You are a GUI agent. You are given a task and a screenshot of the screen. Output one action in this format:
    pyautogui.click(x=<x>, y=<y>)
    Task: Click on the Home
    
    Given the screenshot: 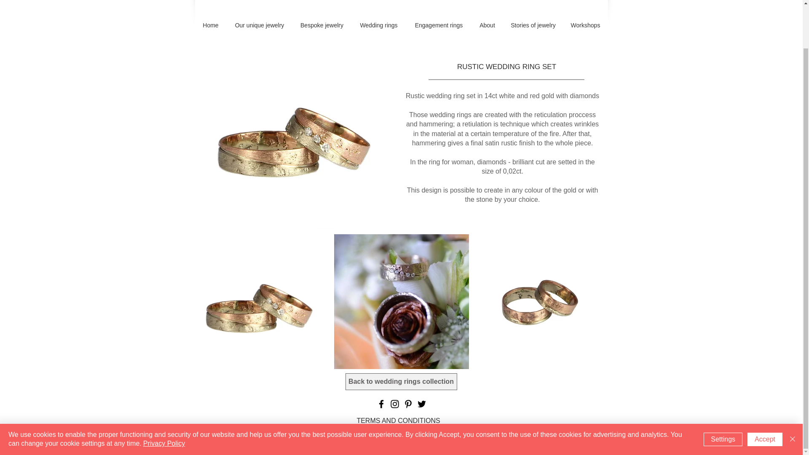 What is the action you would take?
    pyautogui.click(x=211, y=25)
    